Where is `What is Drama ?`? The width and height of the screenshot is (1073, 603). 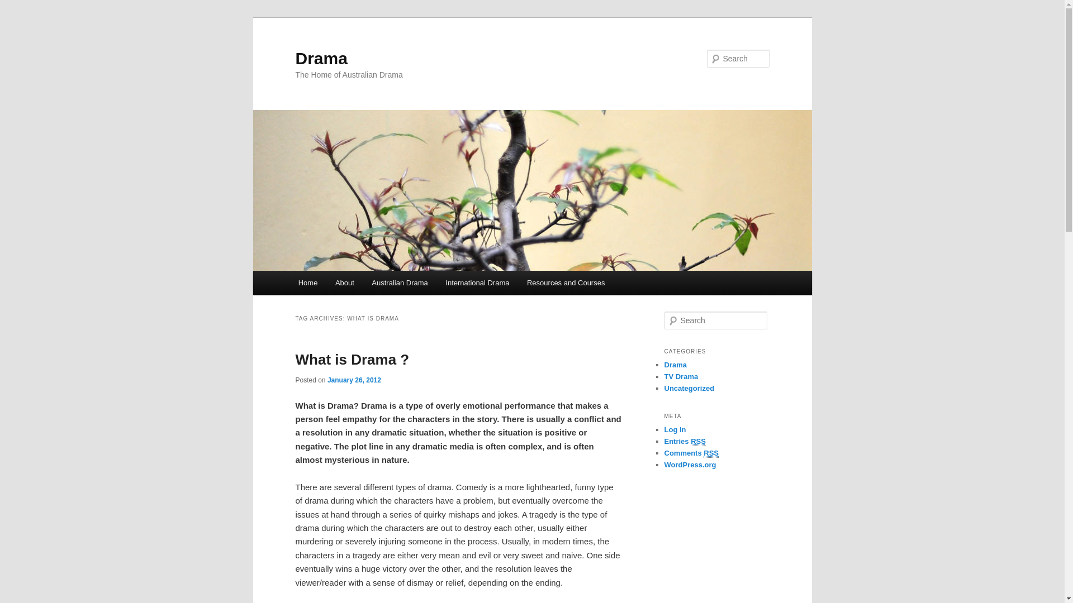
What is Drama ? is located at coordinates (352, 360).